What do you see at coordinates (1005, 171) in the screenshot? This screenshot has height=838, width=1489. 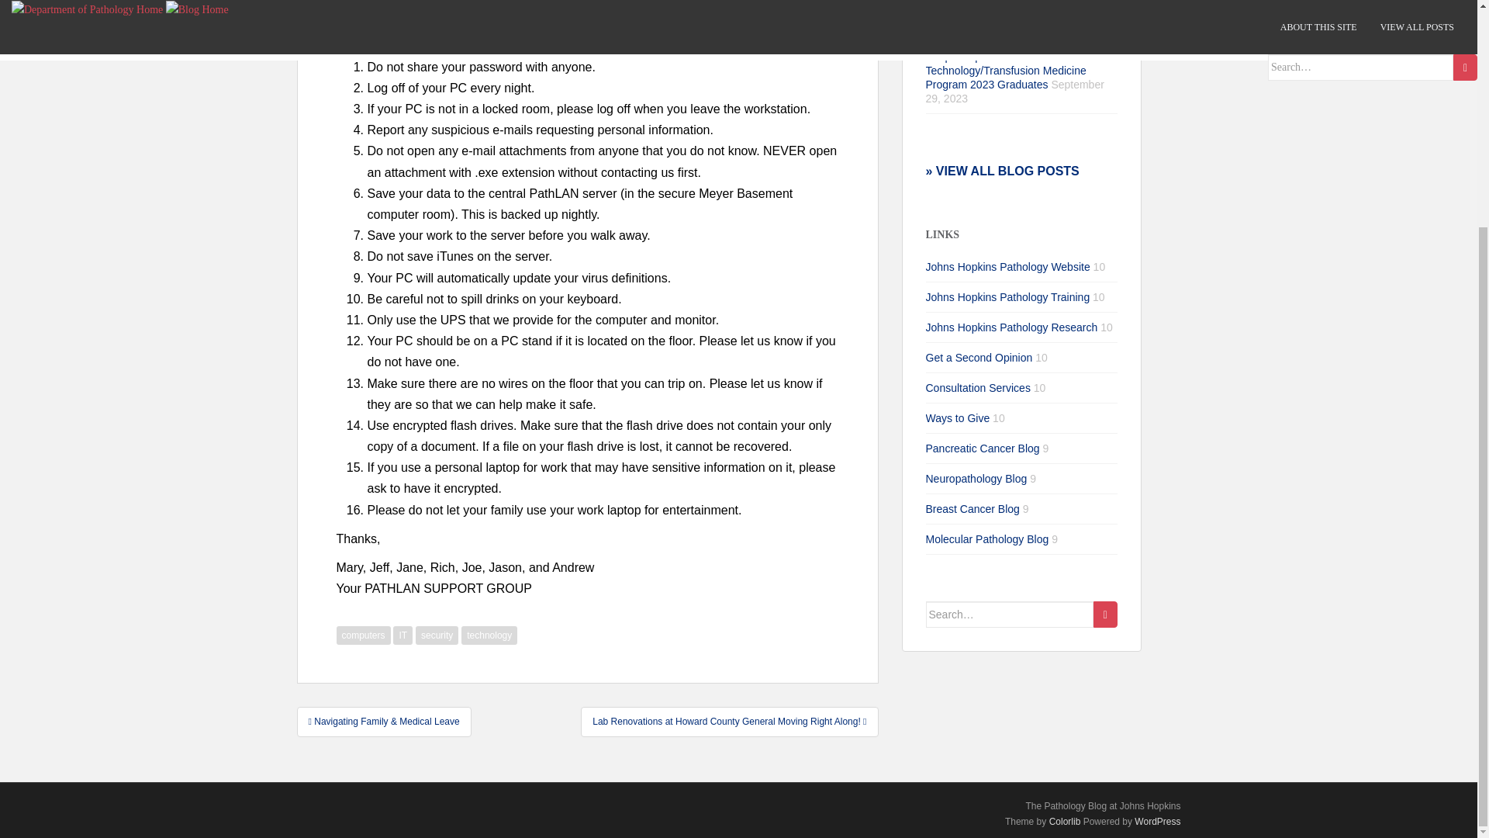 I see `VIEW ALL BLOG POSTS` at bounding box center [1005, 171].